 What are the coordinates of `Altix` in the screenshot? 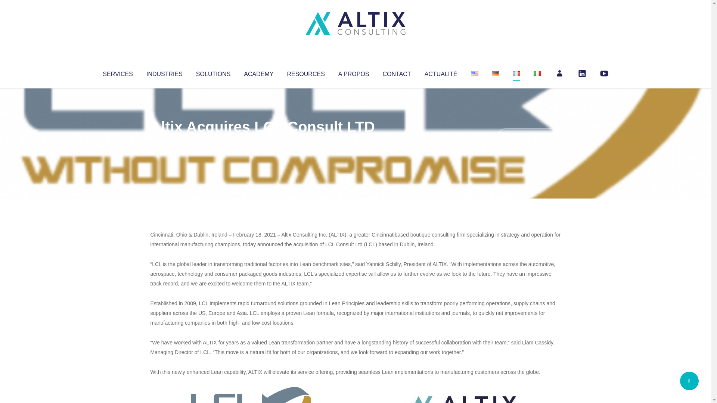 It's located at (164, 142).